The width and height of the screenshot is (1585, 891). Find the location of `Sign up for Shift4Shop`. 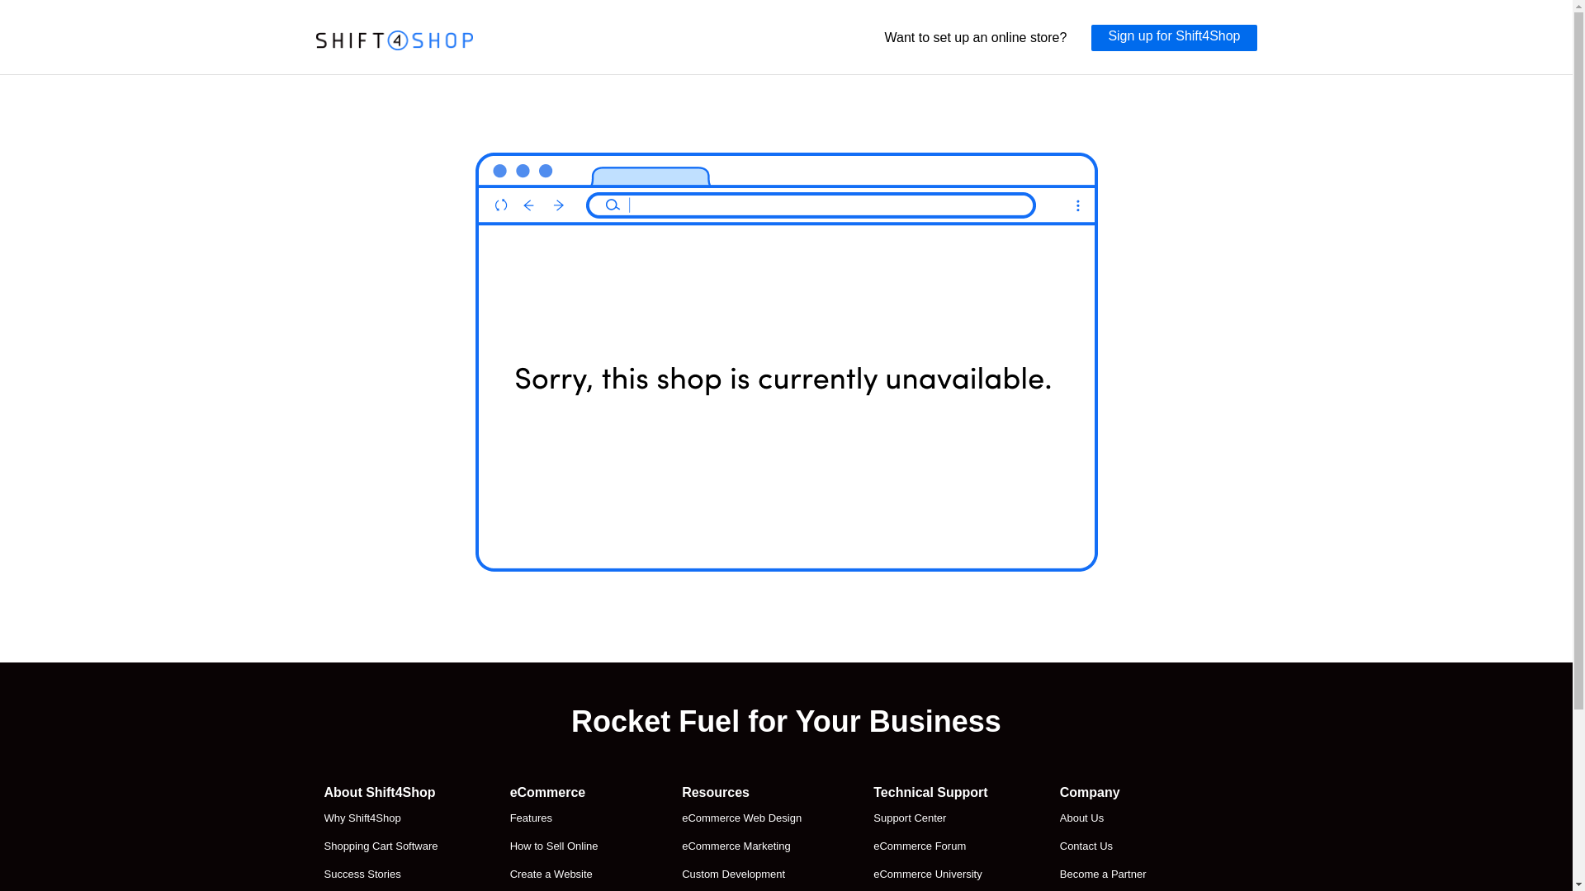

Sign up for Shift4Shop is located at coordinates (1174, 38).